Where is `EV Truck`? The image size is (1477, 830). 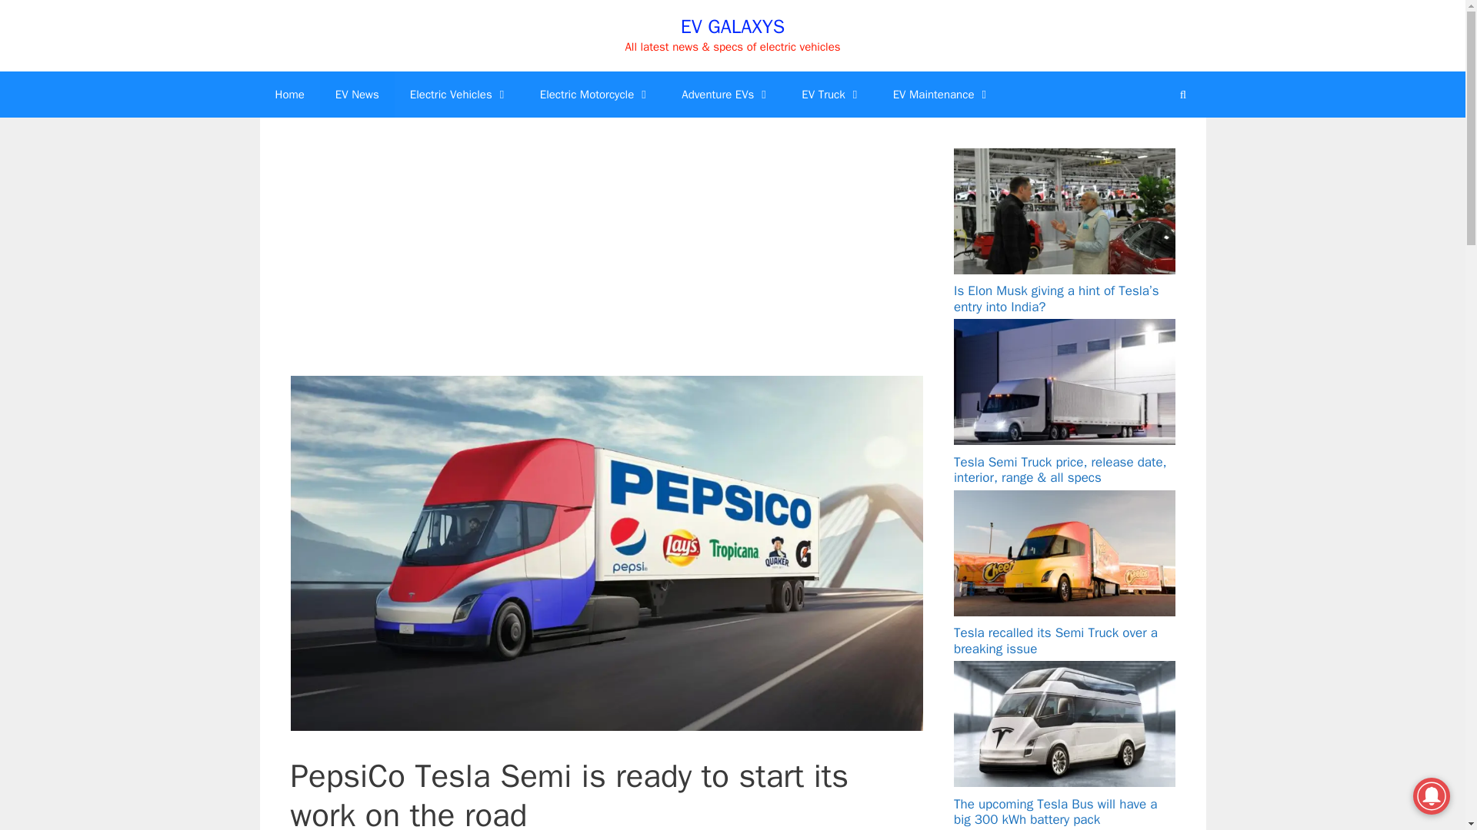
EV Truck is located at coordinates (831, 94).